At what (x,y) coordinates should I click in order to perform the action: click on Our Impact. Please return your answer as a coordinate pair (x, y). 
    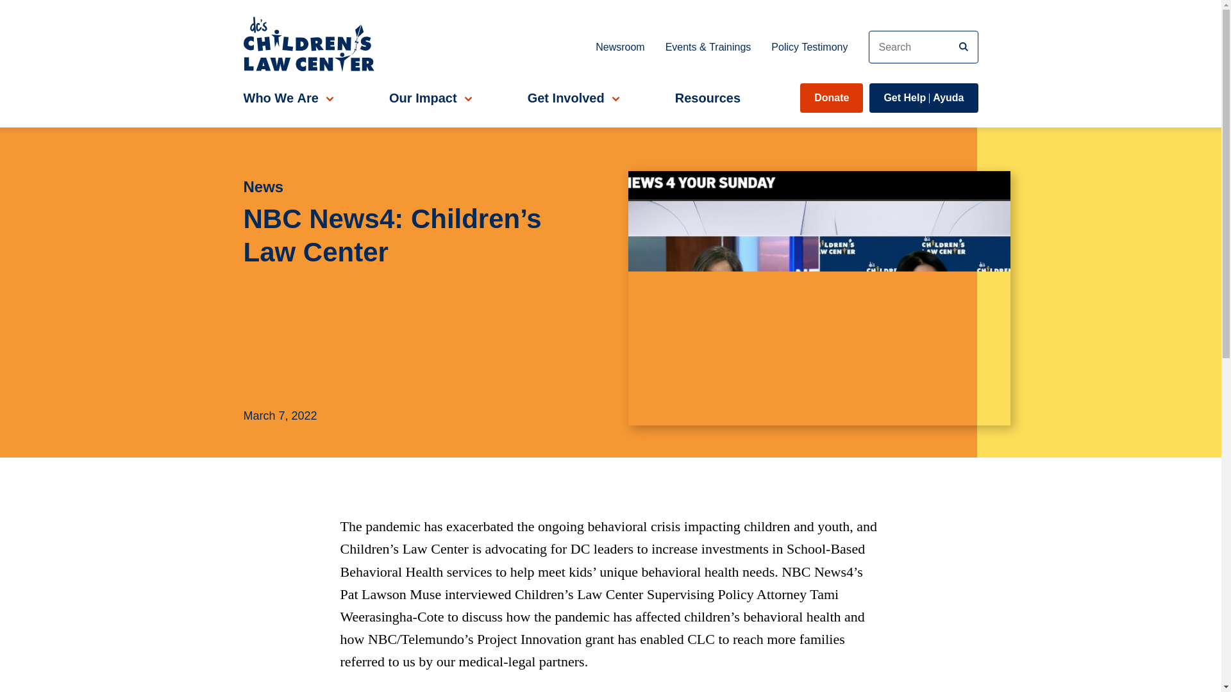
    Looking at the image, I should click on (708, 97).